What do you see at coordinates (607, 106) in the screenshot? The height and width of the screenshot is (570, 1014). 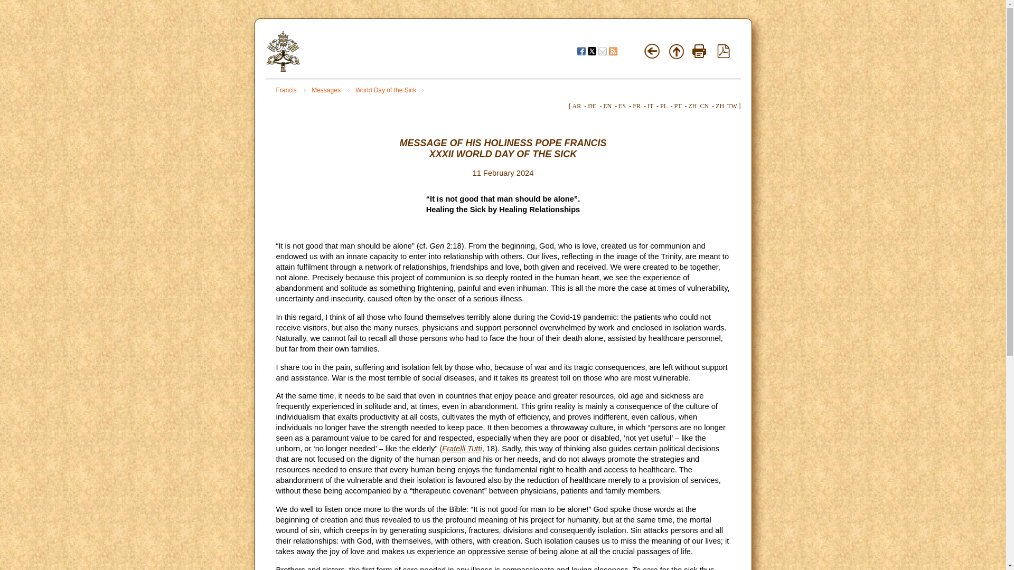 I see `EN` at bounding box center [607, 106].